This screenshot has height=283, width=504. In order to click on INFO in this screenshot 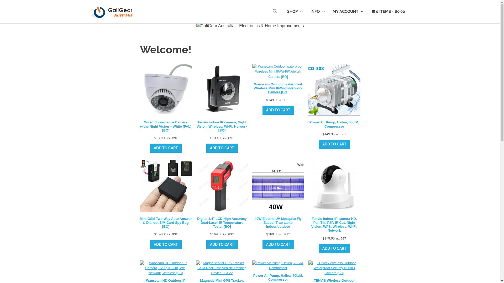, I will do `click(317, 12)`.